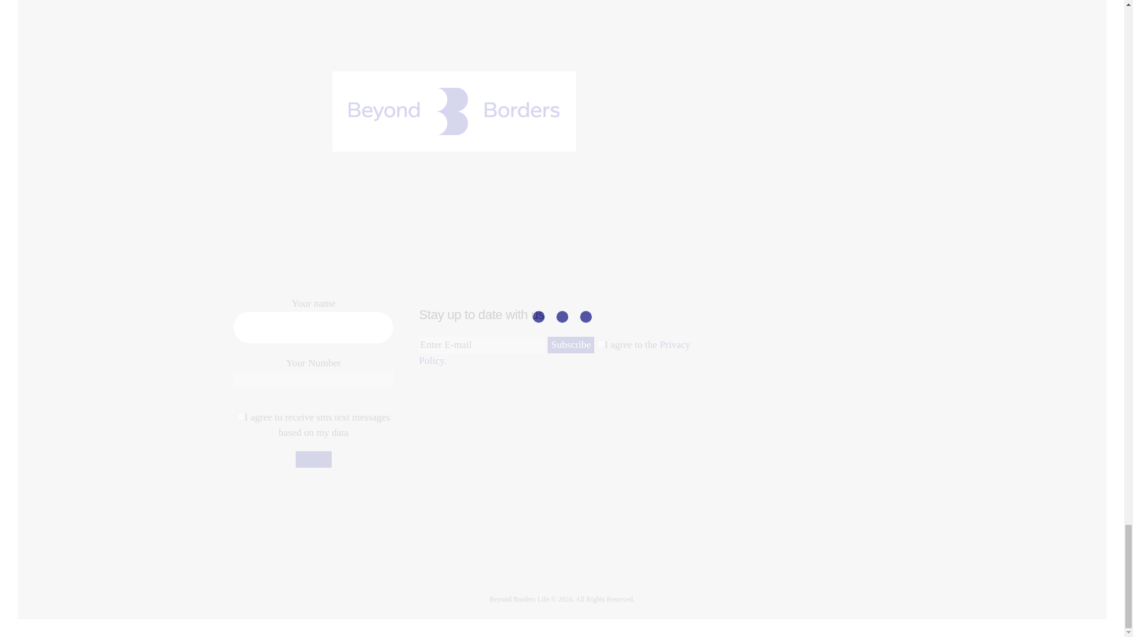  What do you see at coordinates (314, 459) in the screenshot?
I see `Submit` at bounding box center [314, 459].